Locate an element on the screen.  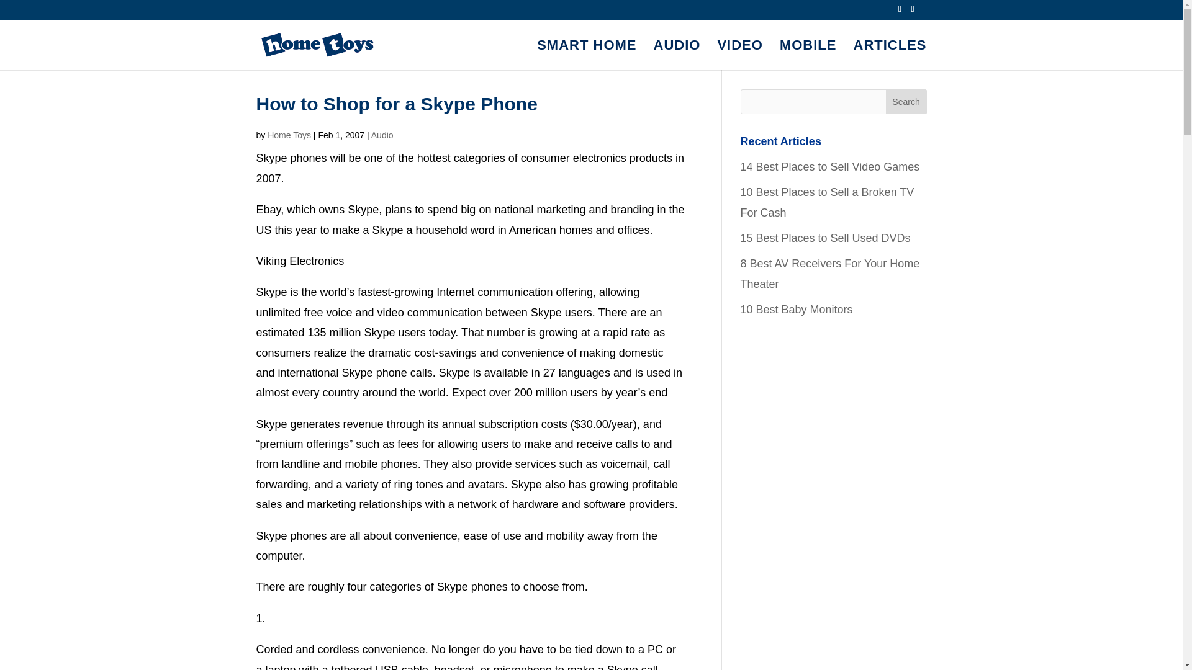
14 Best Places to Sell Video Games is located at coordinates (829, 166).